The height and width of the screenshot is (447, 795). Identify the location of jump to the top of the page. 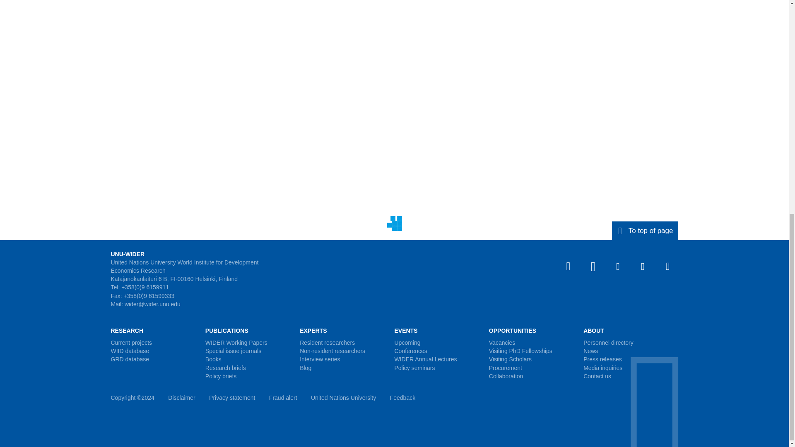
(645, 230).